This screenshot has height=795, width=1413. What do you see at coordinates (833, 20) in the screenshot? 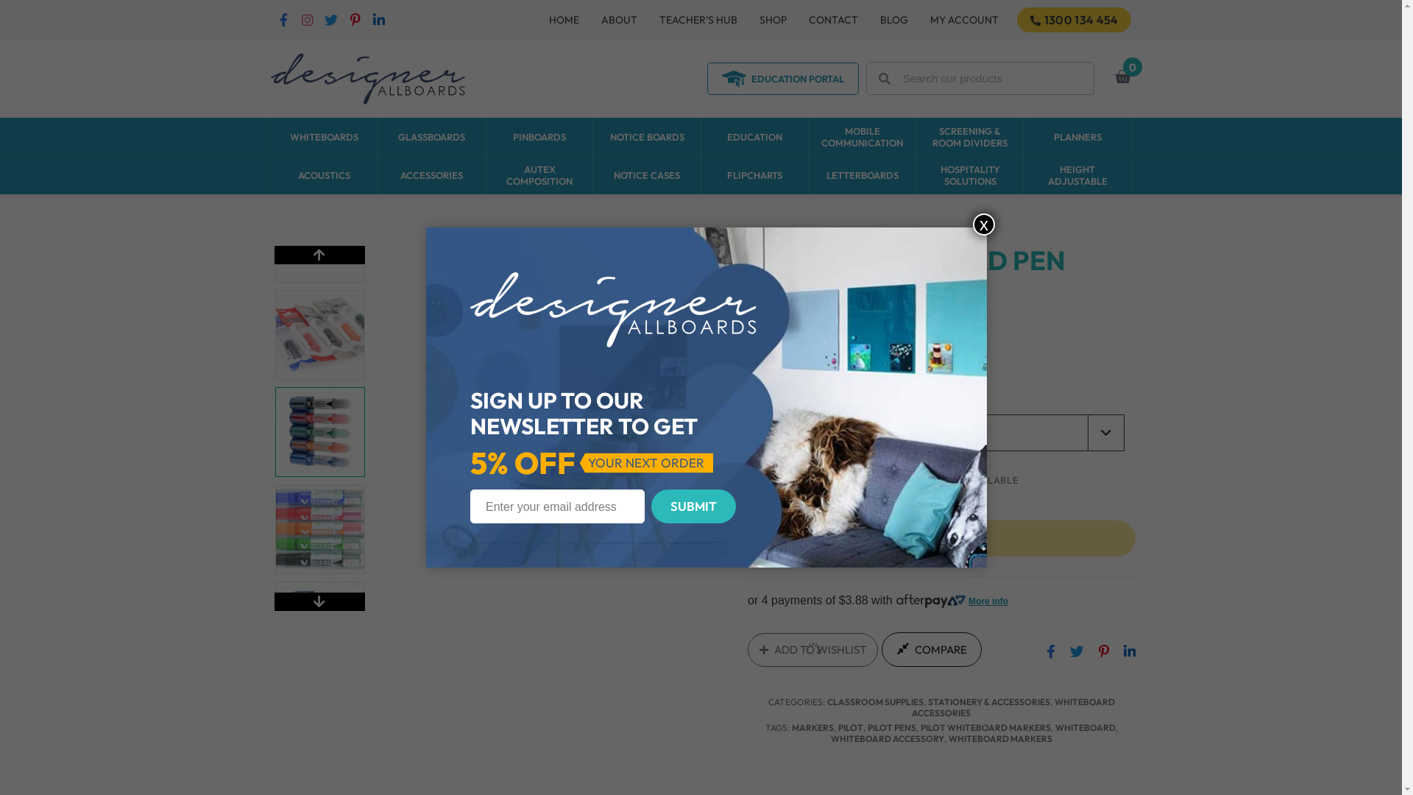
I see `CONTACT` at bounding box center [833, 20].